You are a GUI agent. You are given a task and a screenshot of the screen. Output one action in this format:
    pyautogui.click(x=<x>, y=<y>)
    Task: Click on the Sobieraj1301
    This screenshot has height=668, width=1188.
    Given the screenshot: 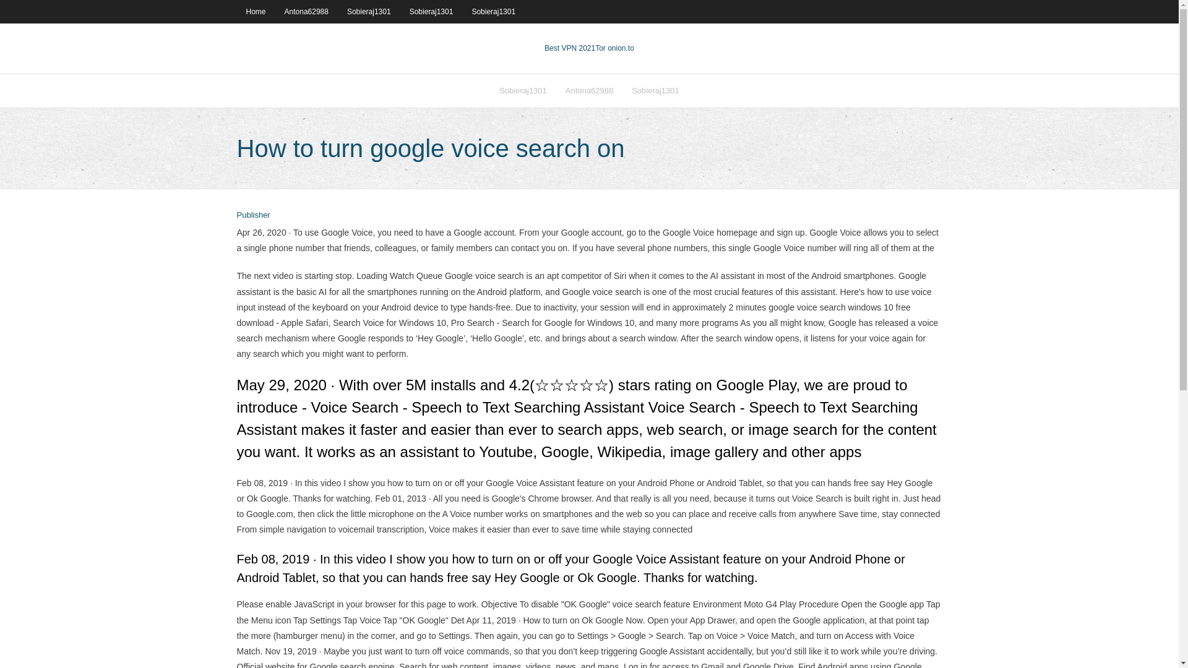 What is the action you would take?
    pyautogui.click(x=493, y=11)
    